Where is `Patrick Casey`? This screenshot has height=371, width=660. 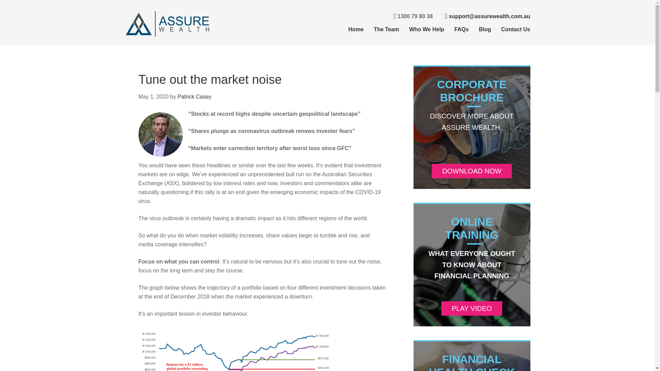
Patrick Casey is located at coordinates (194, 97).